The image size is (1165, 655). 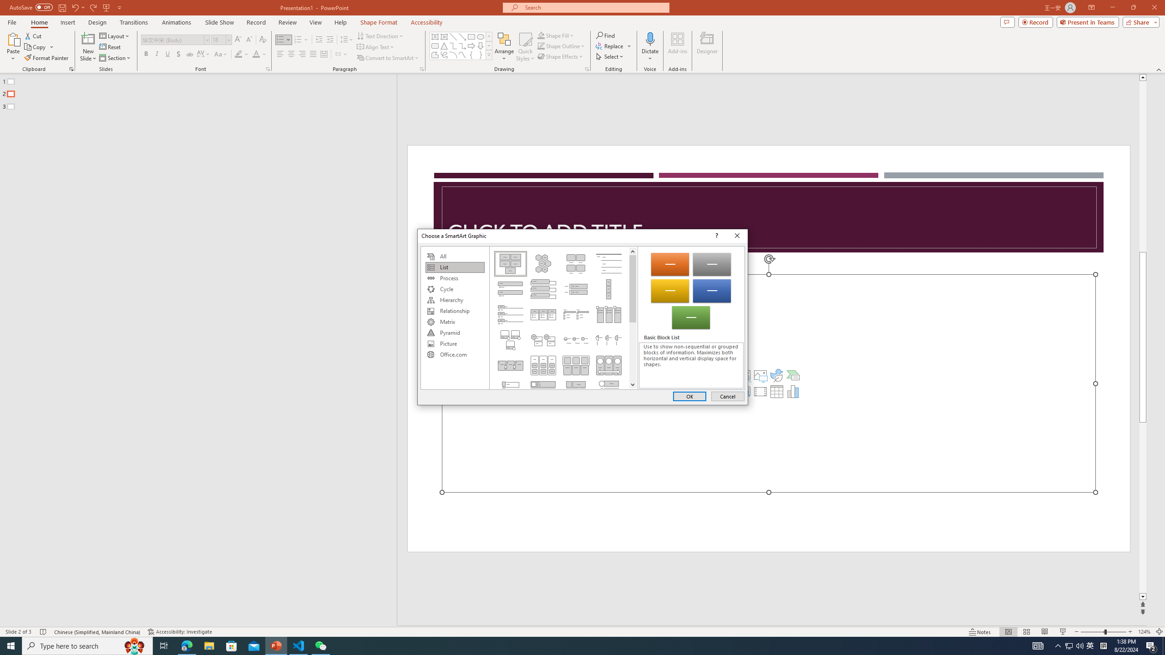 I want to click on WeChat - 1 running window, so click(x=320, y=646).